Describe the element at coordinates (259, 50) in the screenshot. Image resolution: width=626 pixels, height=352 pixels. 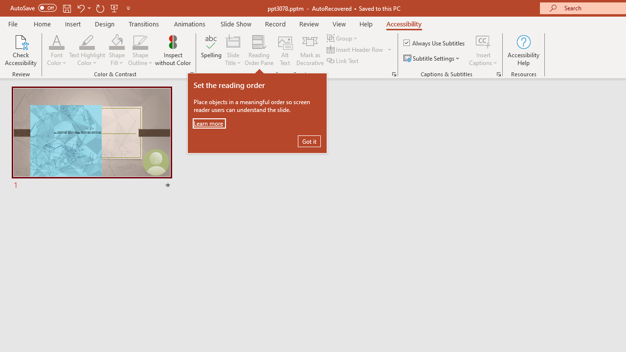
I see `Reading Order Pane` at that location.